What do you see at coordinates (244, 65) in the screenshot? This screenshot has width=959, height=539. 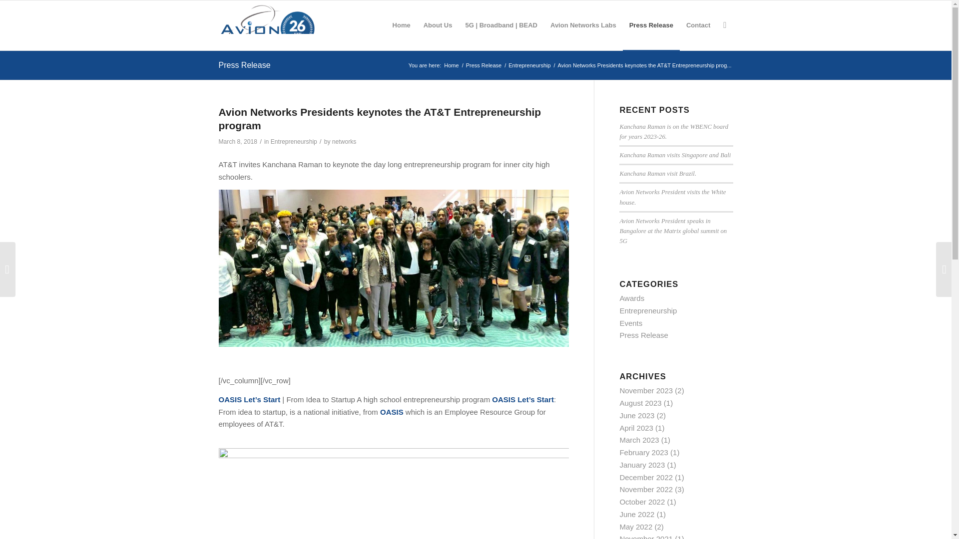 I see `Permanent Link: Press Release` at bounding box center [244, 65].